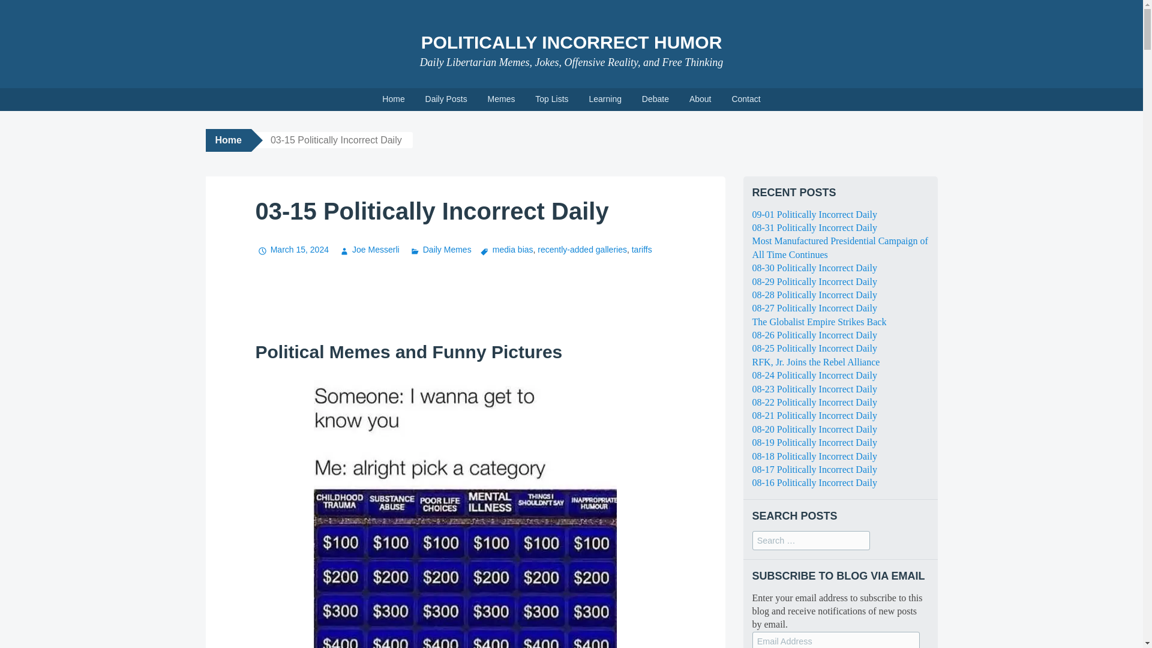 The width and height of the screenshot is (1152, 648). I want to click on Daily Posts, so click(446, 99).